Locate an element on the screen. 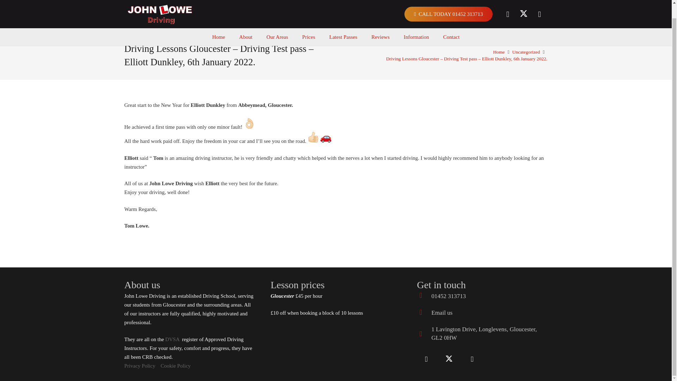 The height and width of the screenshot is (381, 677). Facebook is located at coordinates (426, 359).